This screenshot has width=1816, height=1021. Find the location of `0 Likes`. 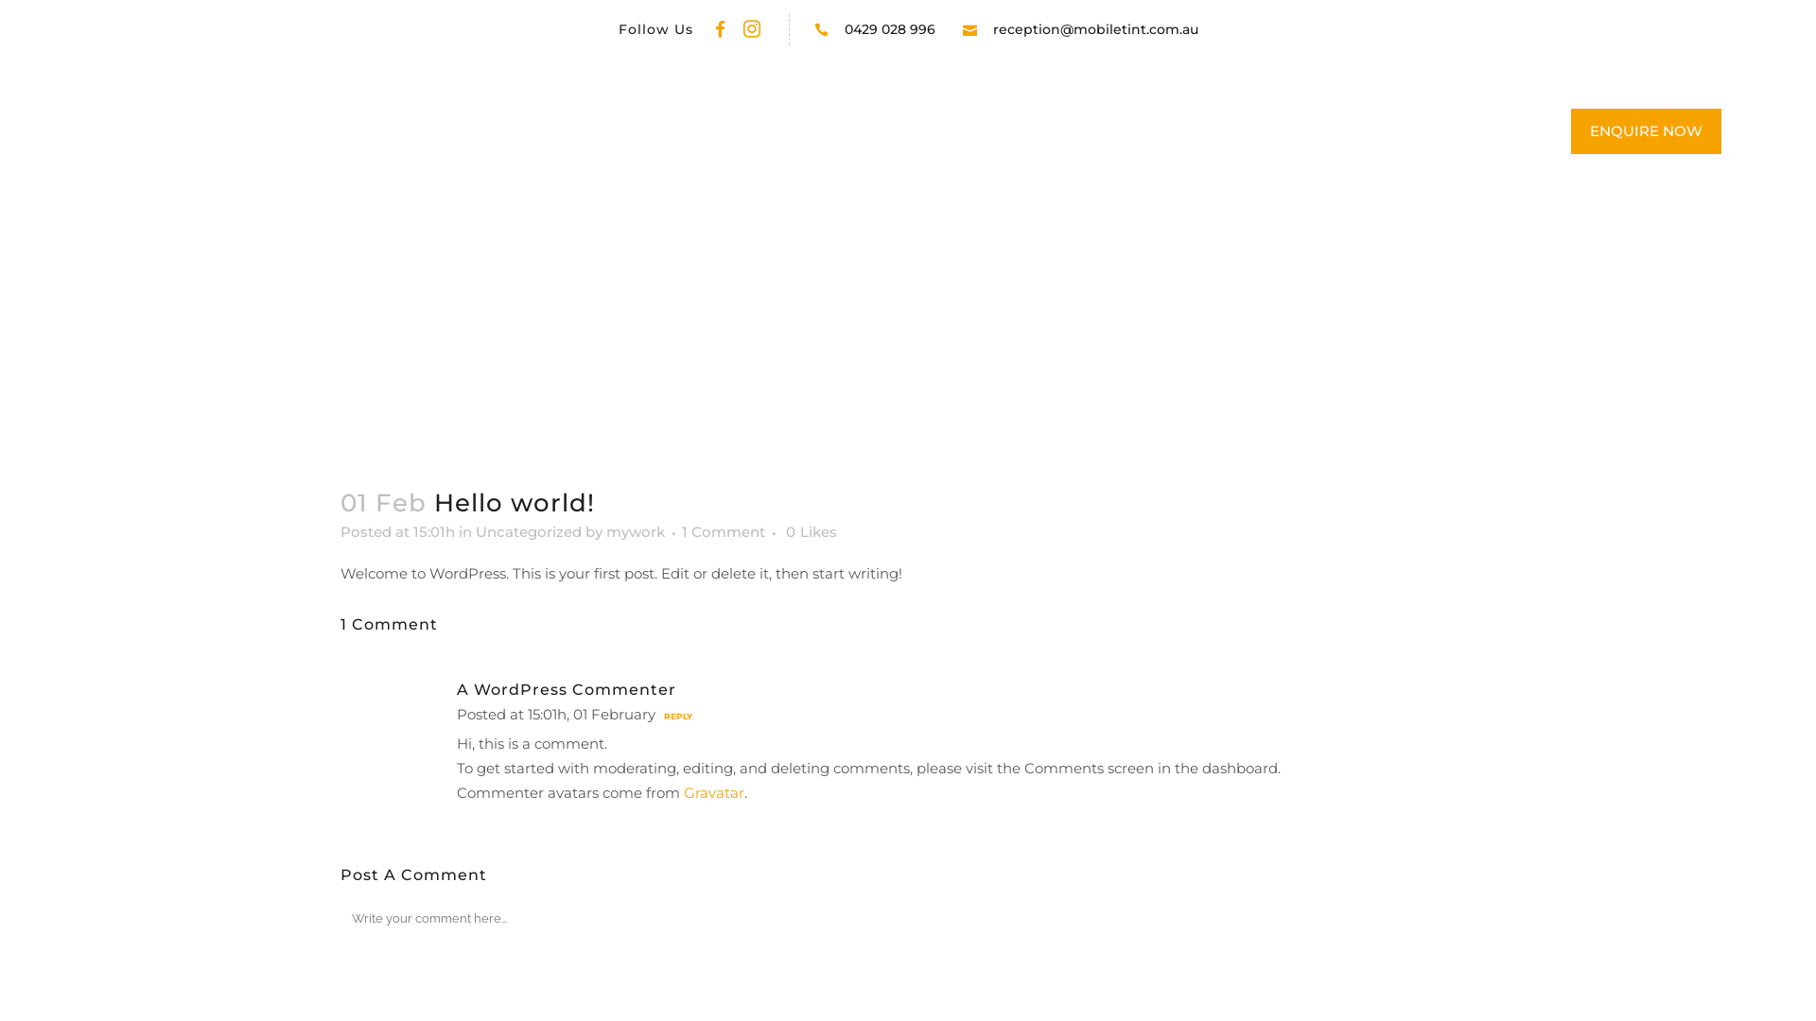

0 Likes is located at coordinates (812, 532).